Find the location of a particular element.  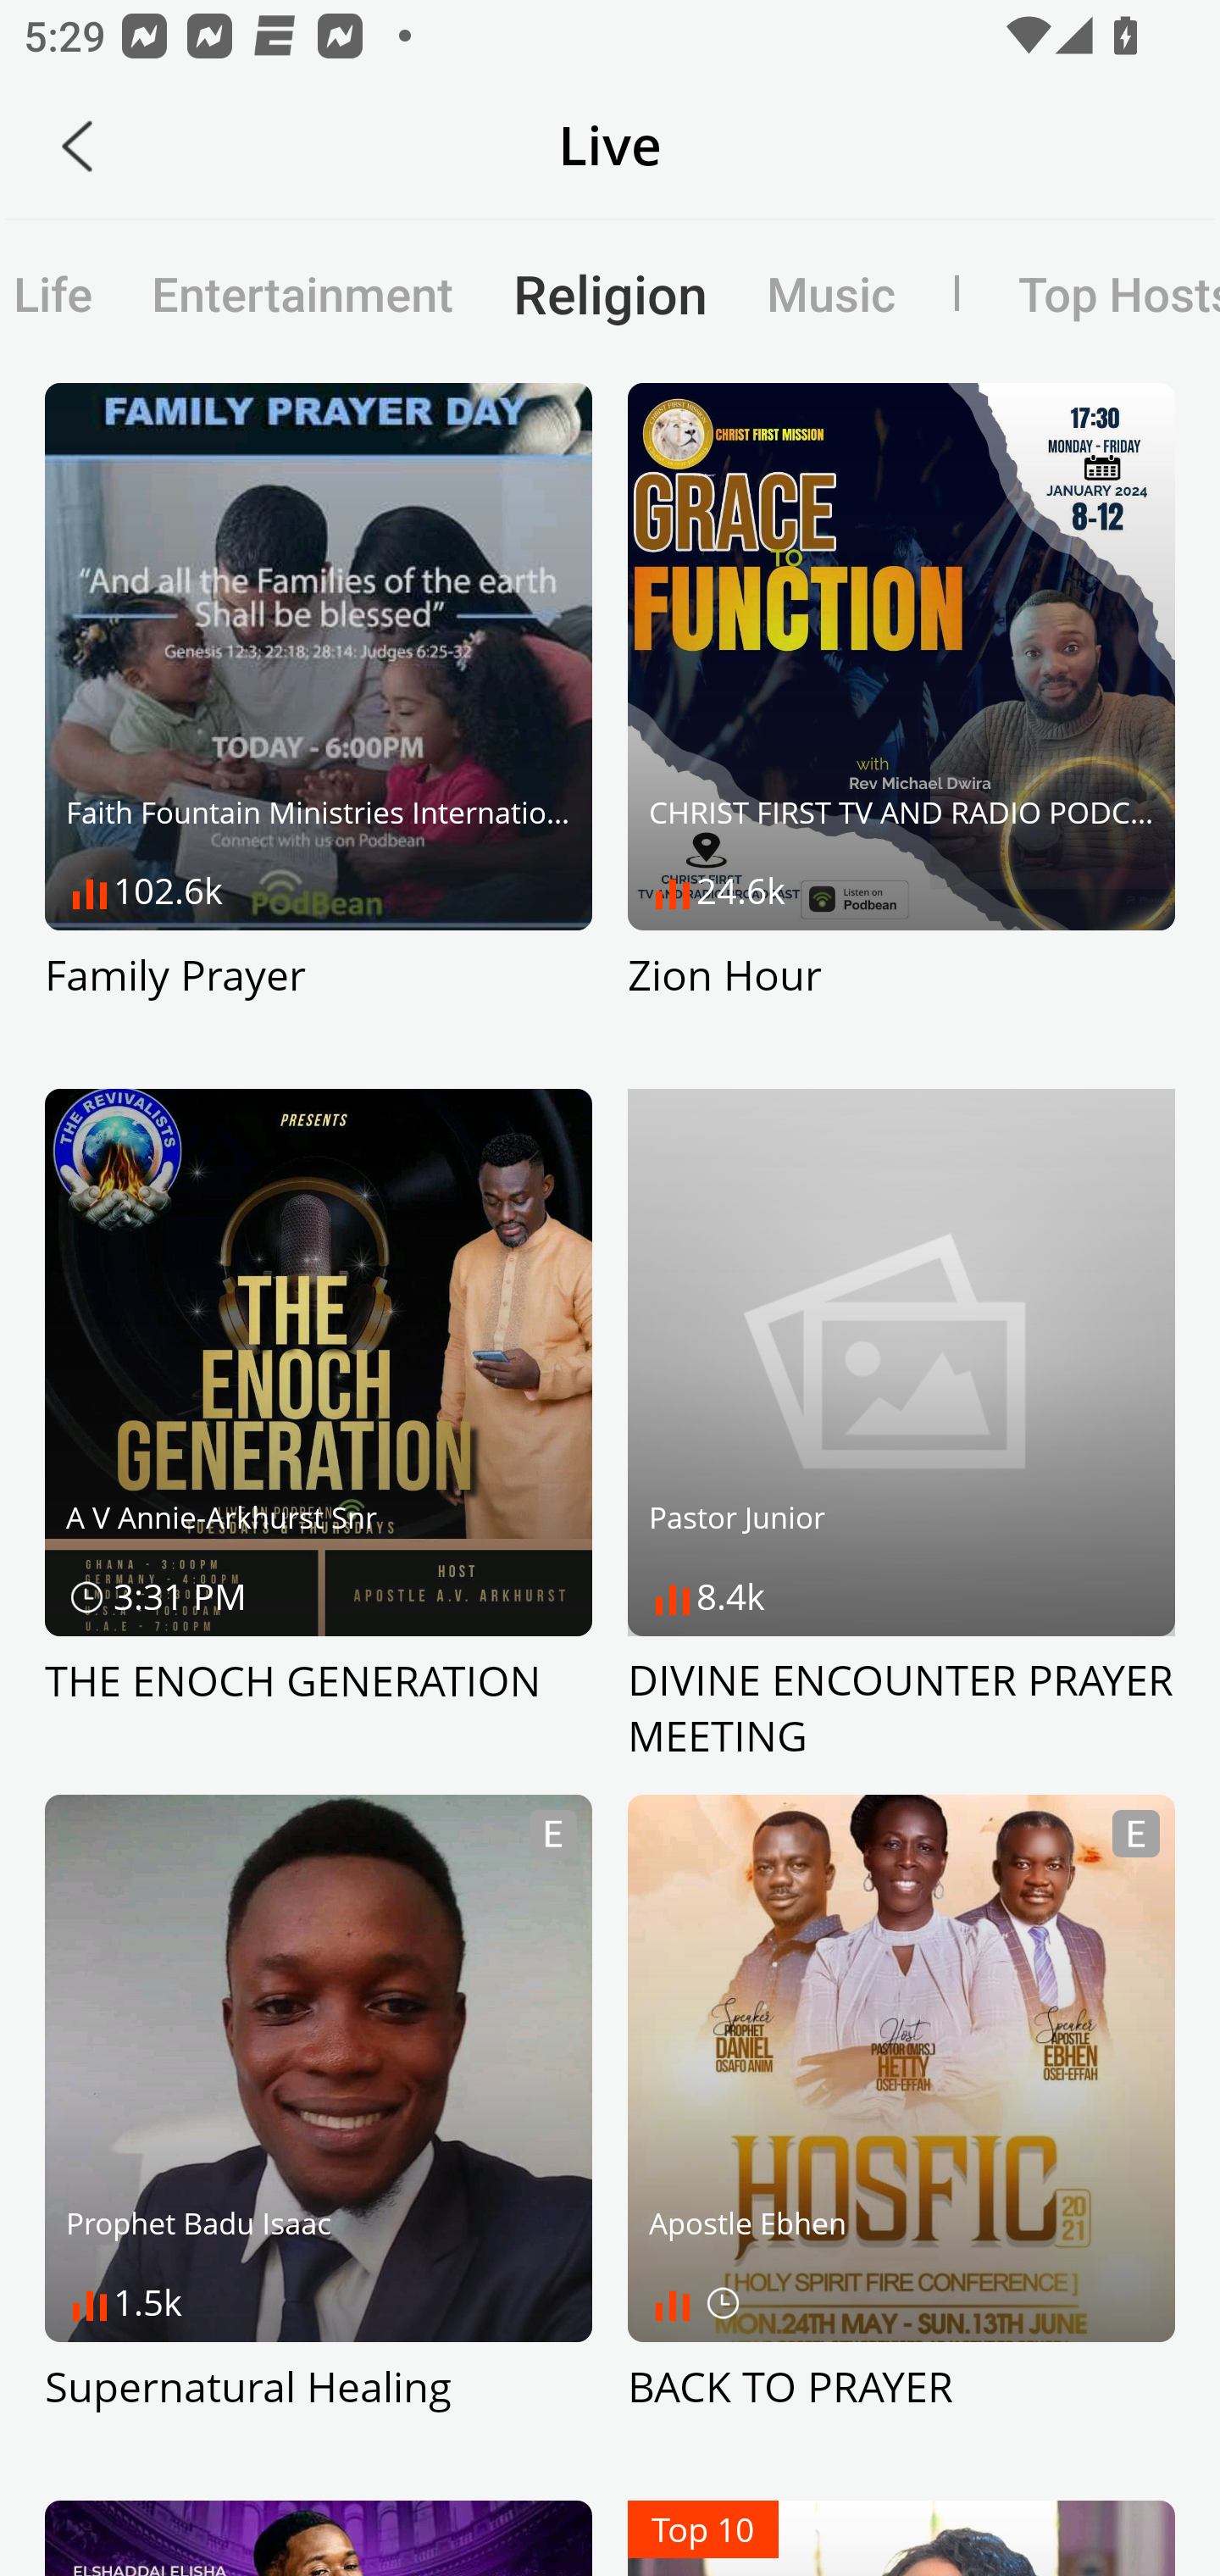

Back is located at coordinates (77, 146).